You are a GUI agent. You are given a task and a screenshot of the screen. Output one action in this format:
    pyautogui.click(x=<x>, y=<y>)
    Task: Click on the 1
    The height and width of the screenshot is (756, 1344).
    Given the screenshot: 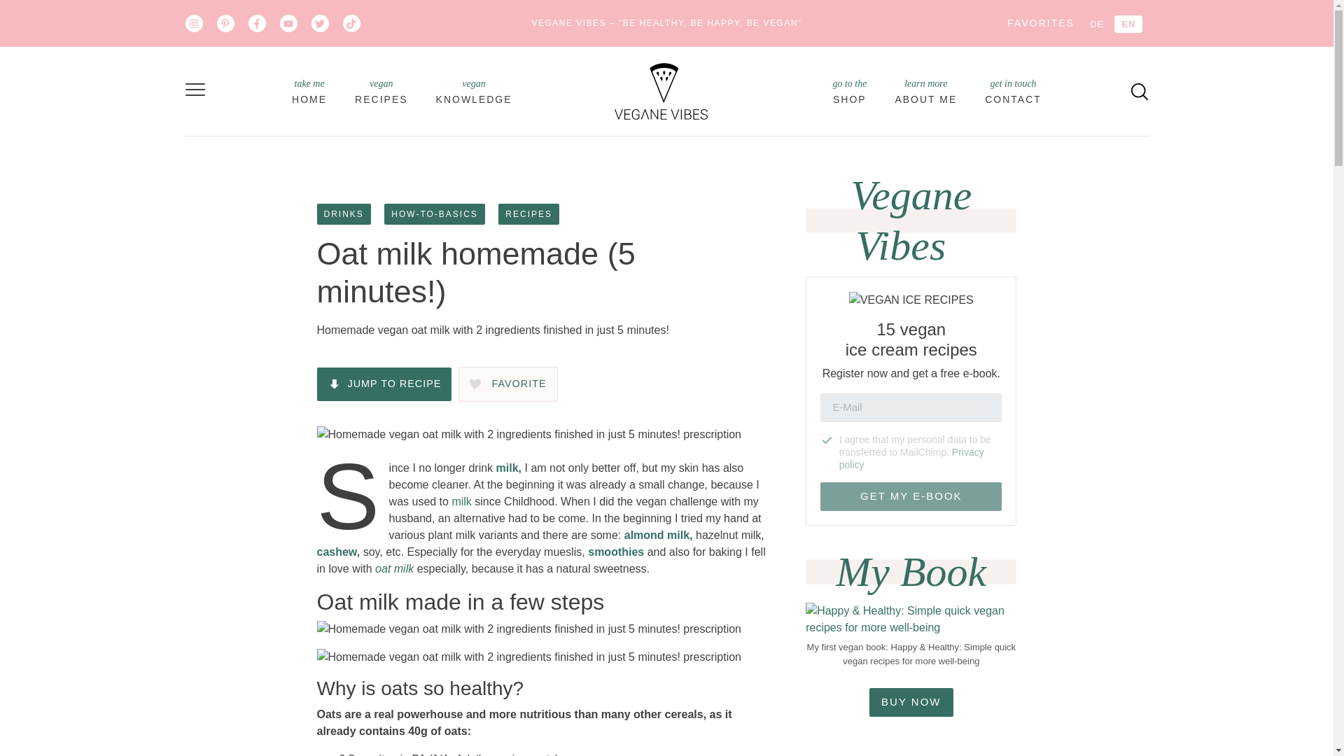 What is the action you would take?
    pyautogui.click(x=528, y=213)
    